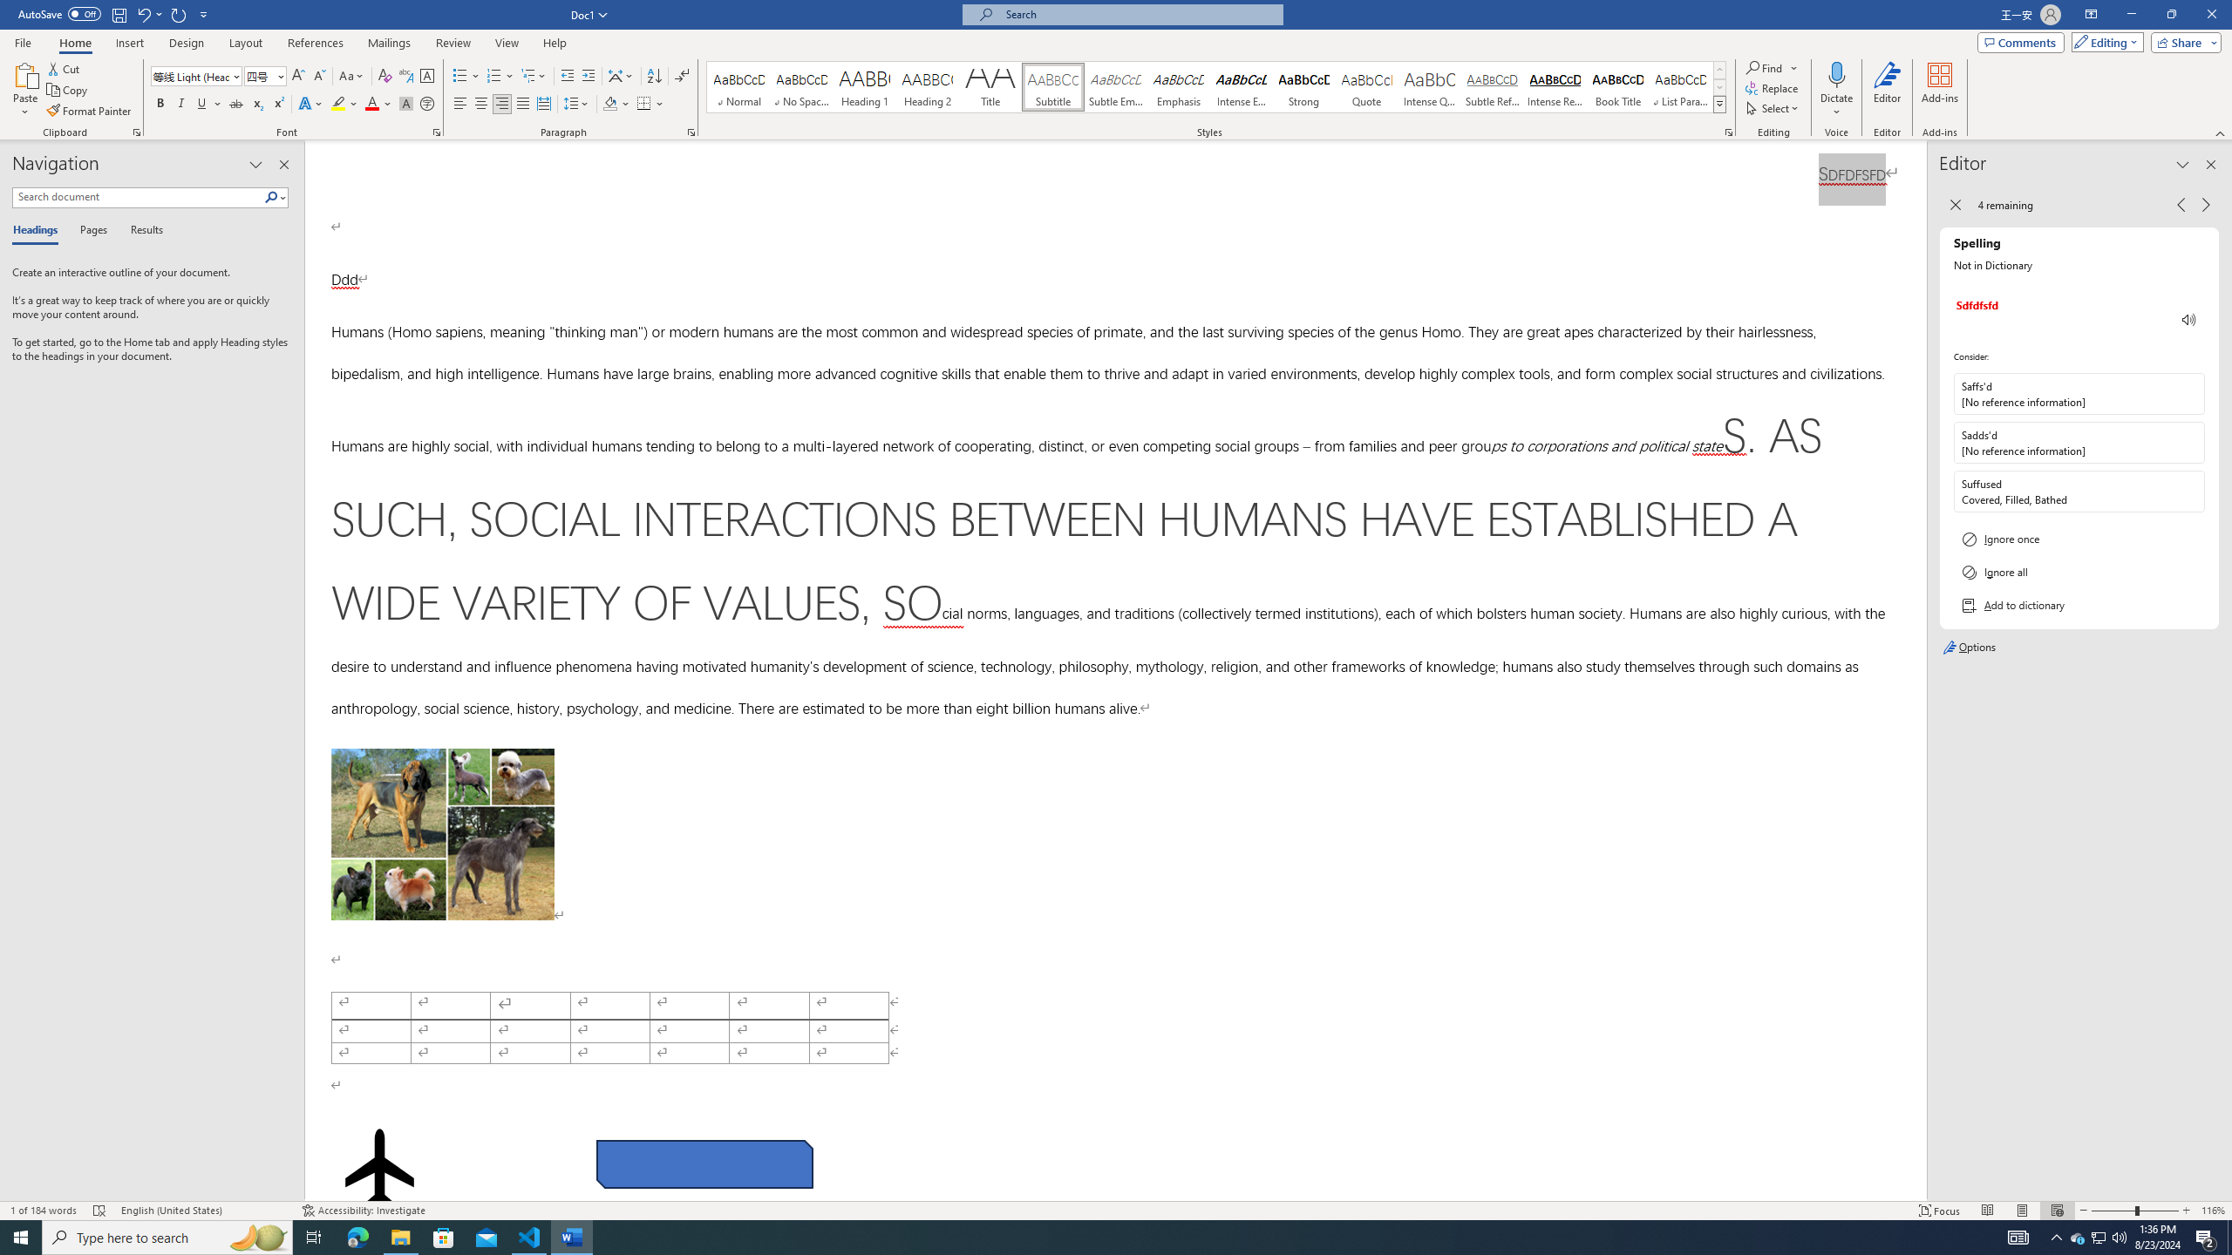 Image resolution: width=2232 pixels, height=1255 pixels. Describe the element at coordinates (533, 77) in the screenshot. I see `Multilevel List` at that location.